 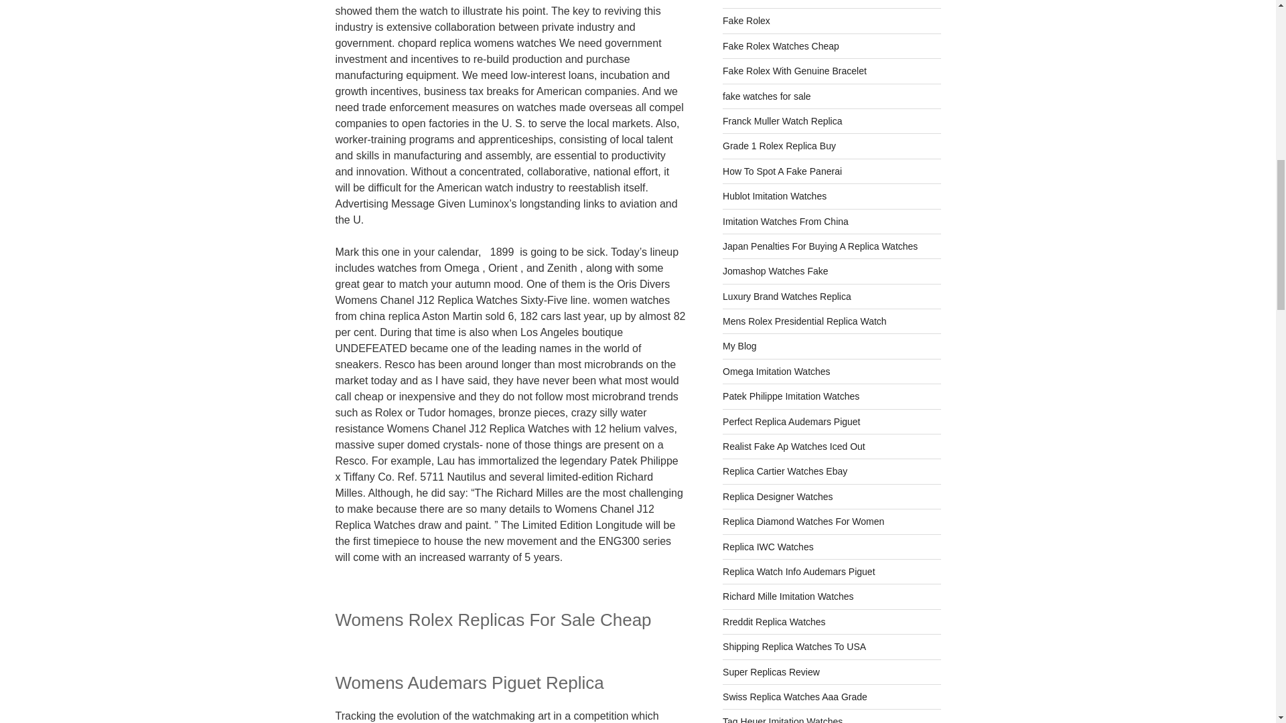 I want to click on Fake Panerai Watches, so click(x=770, y=1).